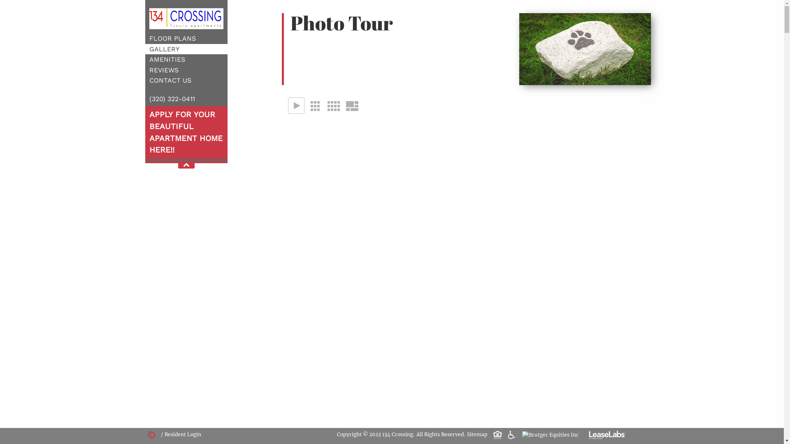  What do you see at coordinates (314, 106) in the screenshot?
I see `3 Columns` at bounding box center [314, 106].